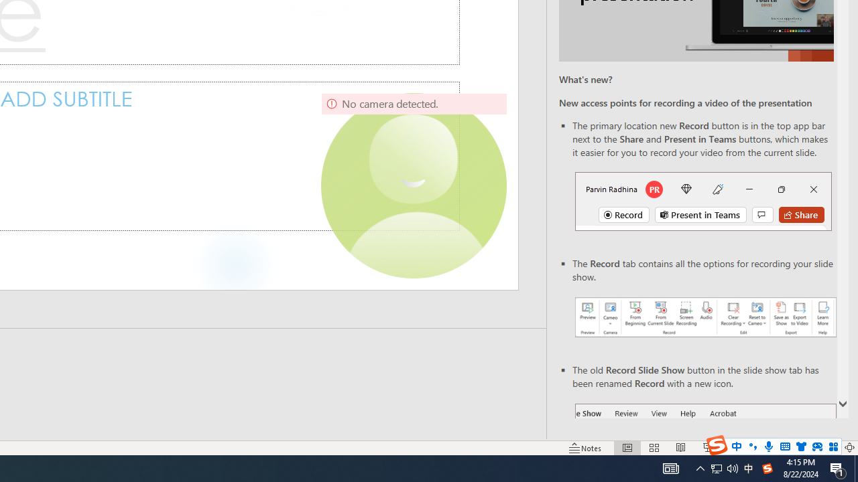 Image resolution: width=858 pixels, height=482 pixels. I want to click on Zoom 131%, so click(827, 447).